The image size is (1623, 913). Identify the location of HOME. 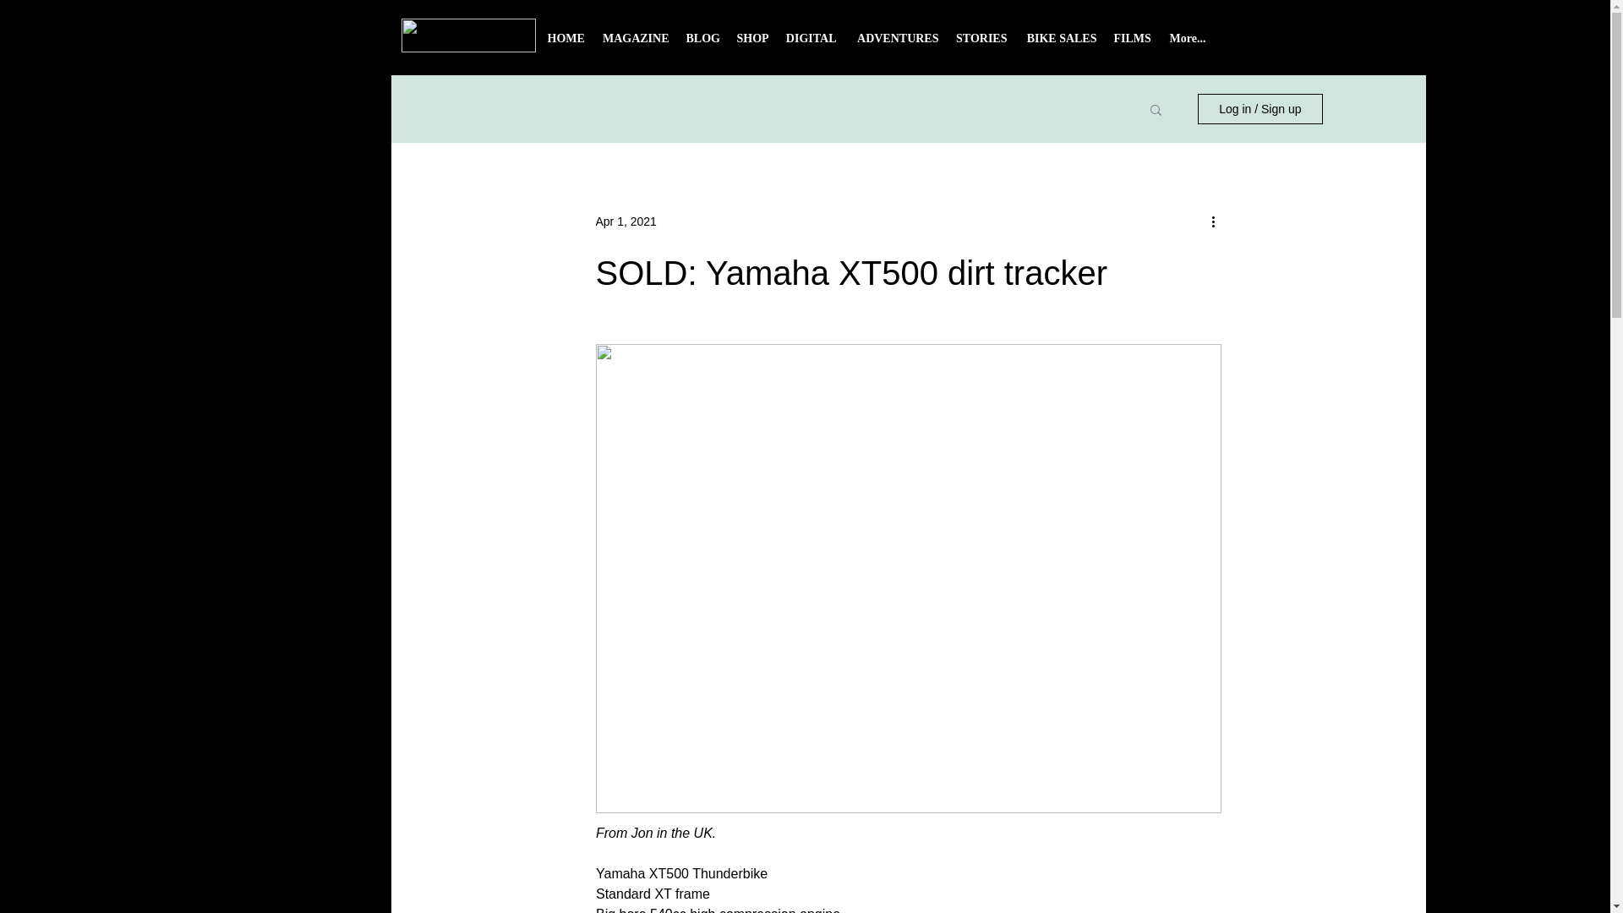
(566, 44).